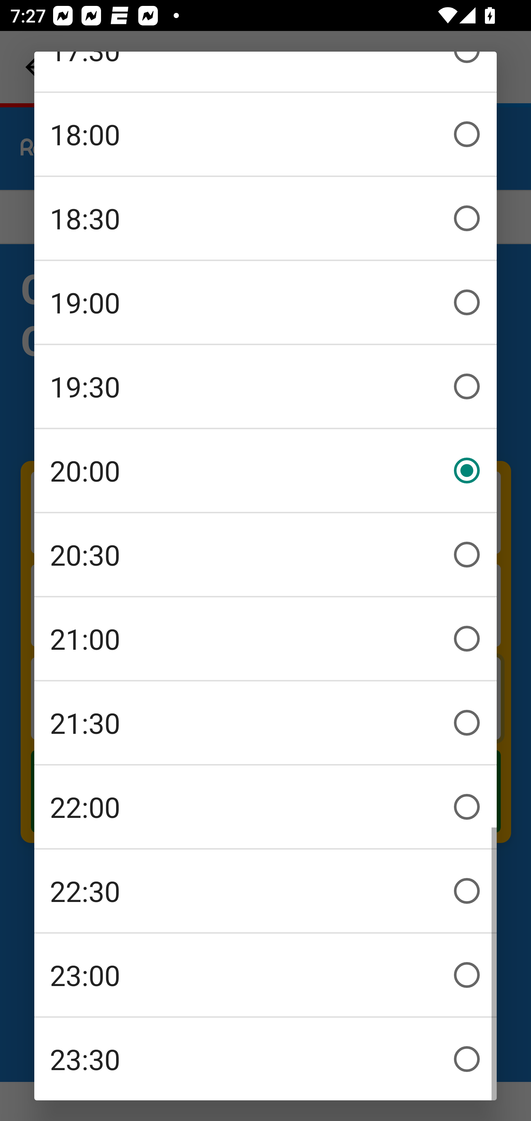 The image size is (531, 1121). I want to click on 23:30, so click(265, 1059).